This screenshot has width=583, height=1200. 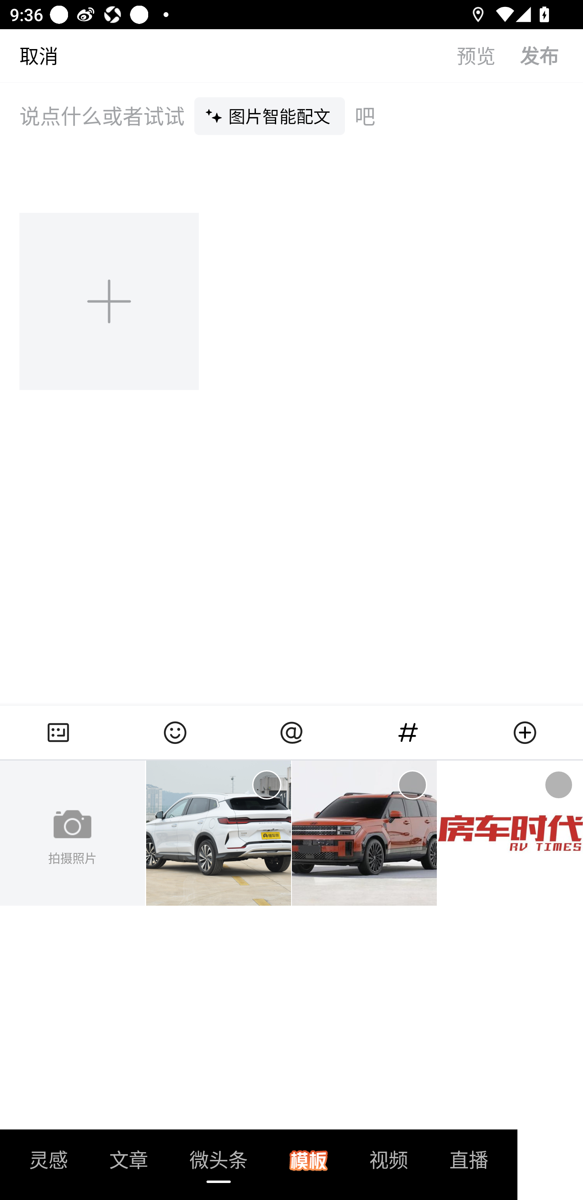 What do you see at coordinates (72, 833) in the screenshot?
I see `拍摄照片` at bounding box center [72, 833].